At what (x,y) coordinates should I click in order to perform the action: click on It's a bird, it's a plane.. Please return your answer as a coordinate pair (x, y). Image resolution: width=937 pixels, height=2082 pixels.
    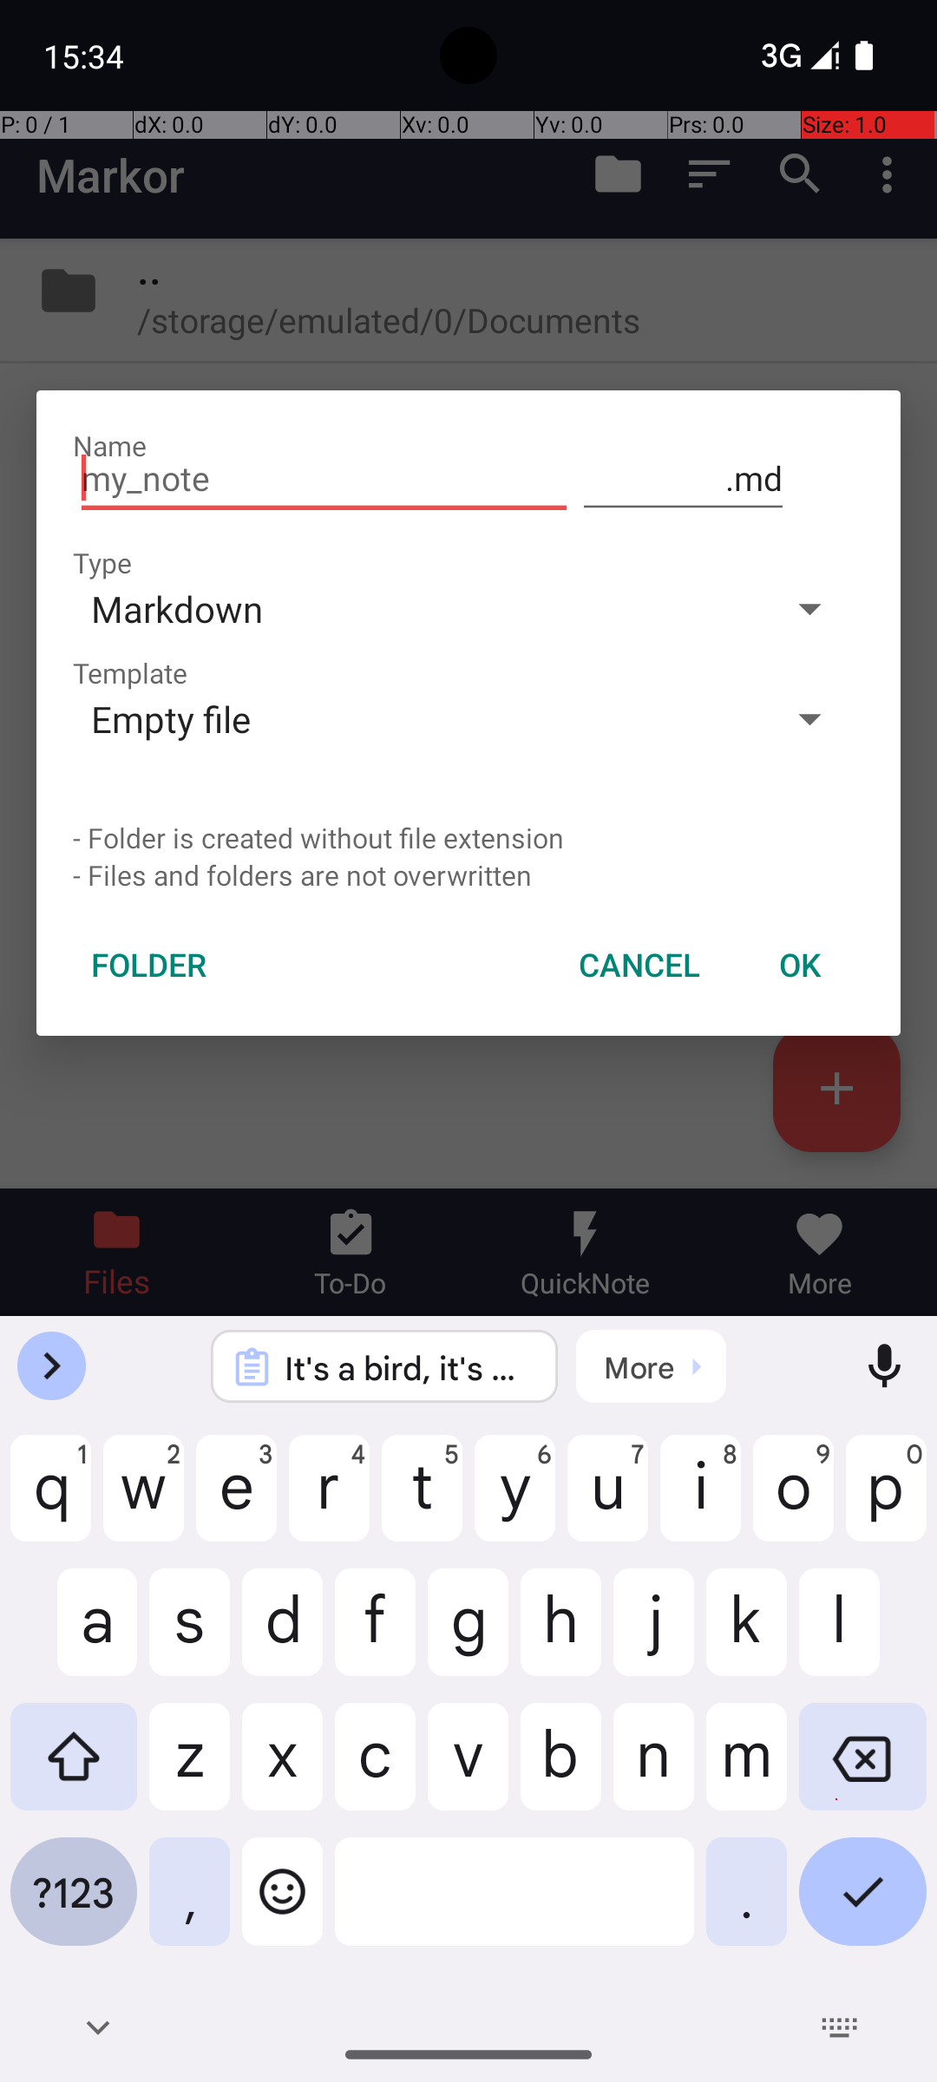
    Looking at the image, I should click on (408, 1367).